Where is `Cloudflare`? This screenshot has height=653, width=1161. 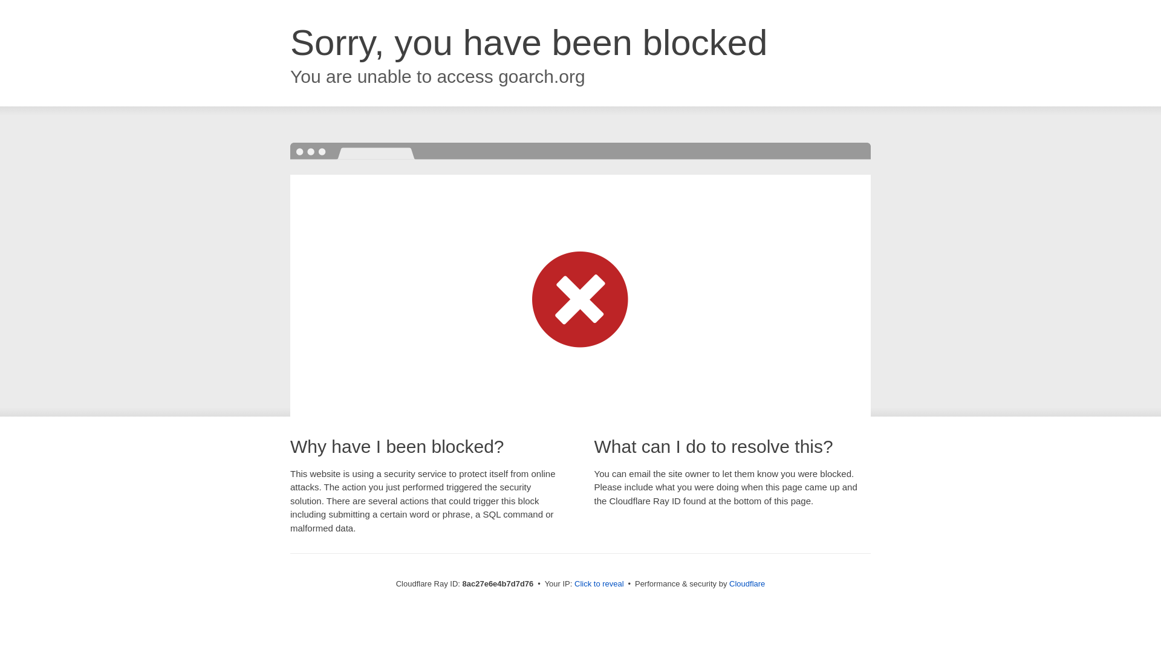 Cloudflare is located at coordinates (747, 583).